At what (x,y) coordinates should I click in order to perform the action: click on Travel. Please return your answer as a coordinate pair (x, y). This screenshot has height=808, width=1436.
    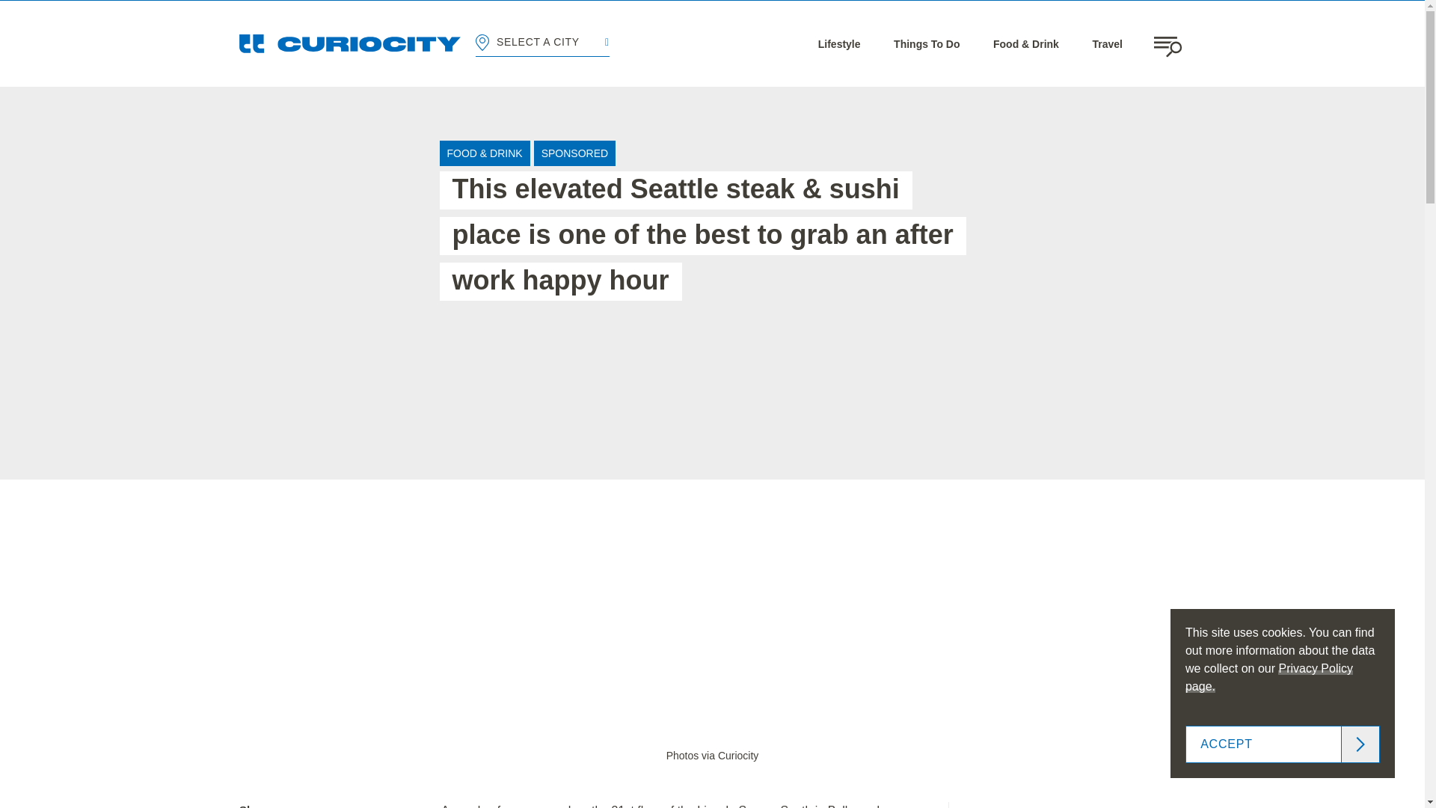
    Looking at the image, I should click on (1106, 43).